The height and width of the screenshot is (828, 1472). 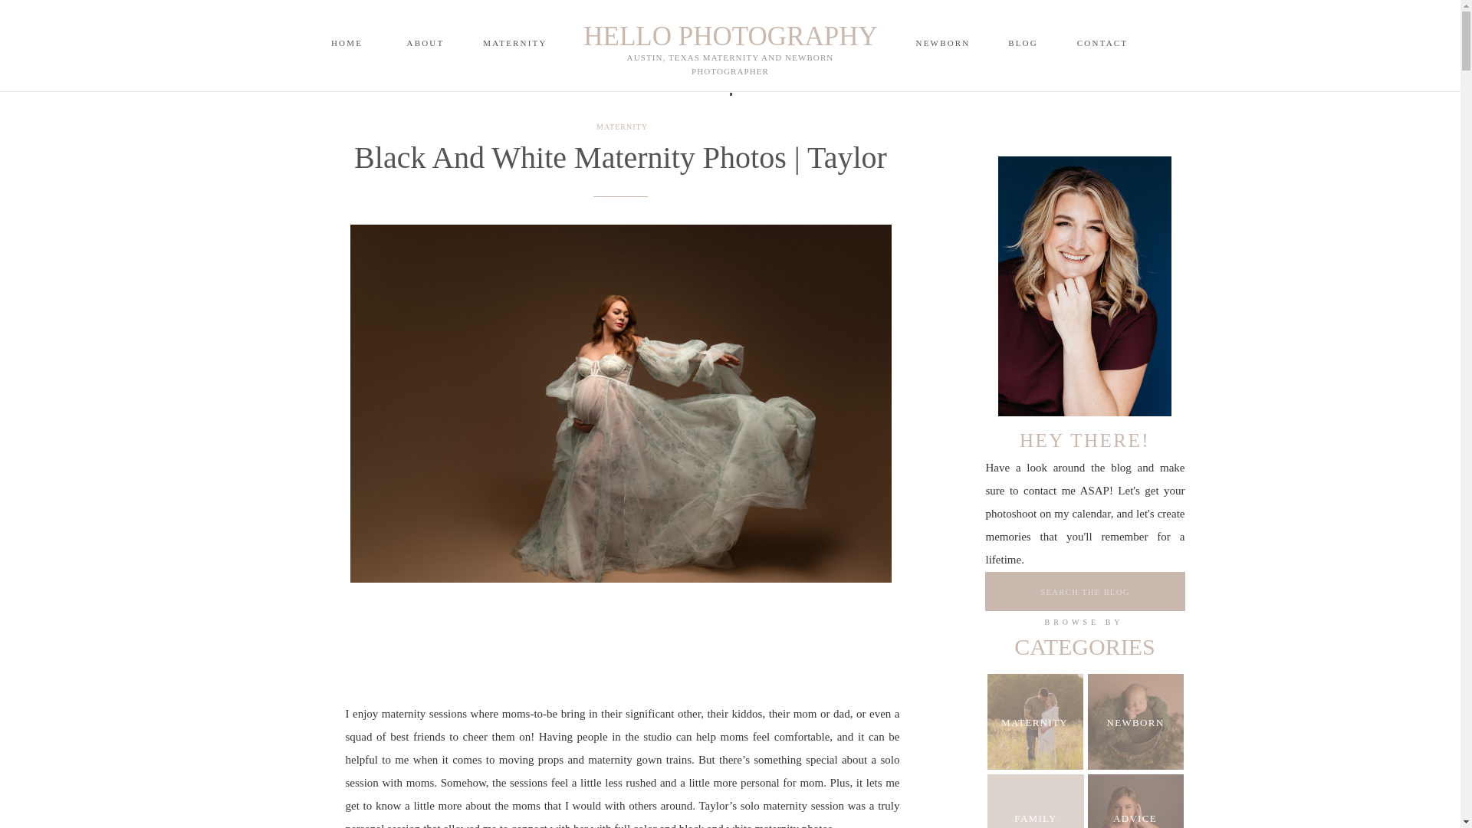 I want to click on HOME, so click(x=347, y=43).